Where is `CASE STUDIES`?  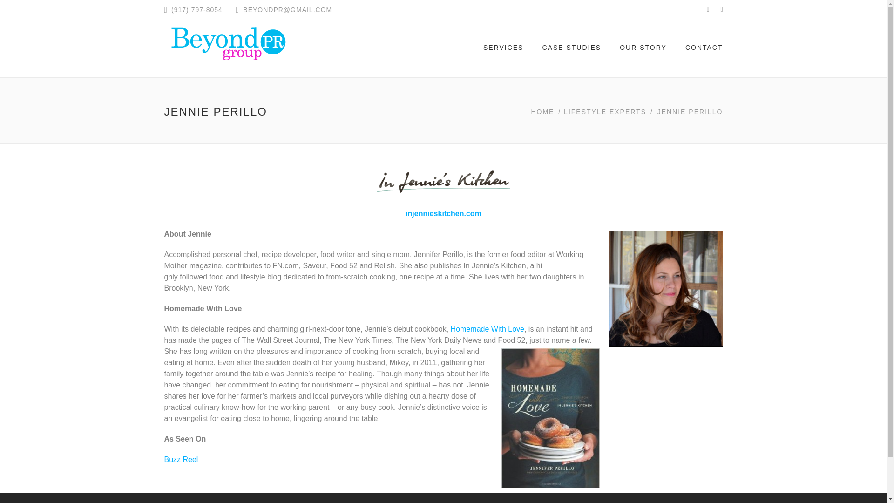 CASE STUDIES is located at coordinates (571, 48).